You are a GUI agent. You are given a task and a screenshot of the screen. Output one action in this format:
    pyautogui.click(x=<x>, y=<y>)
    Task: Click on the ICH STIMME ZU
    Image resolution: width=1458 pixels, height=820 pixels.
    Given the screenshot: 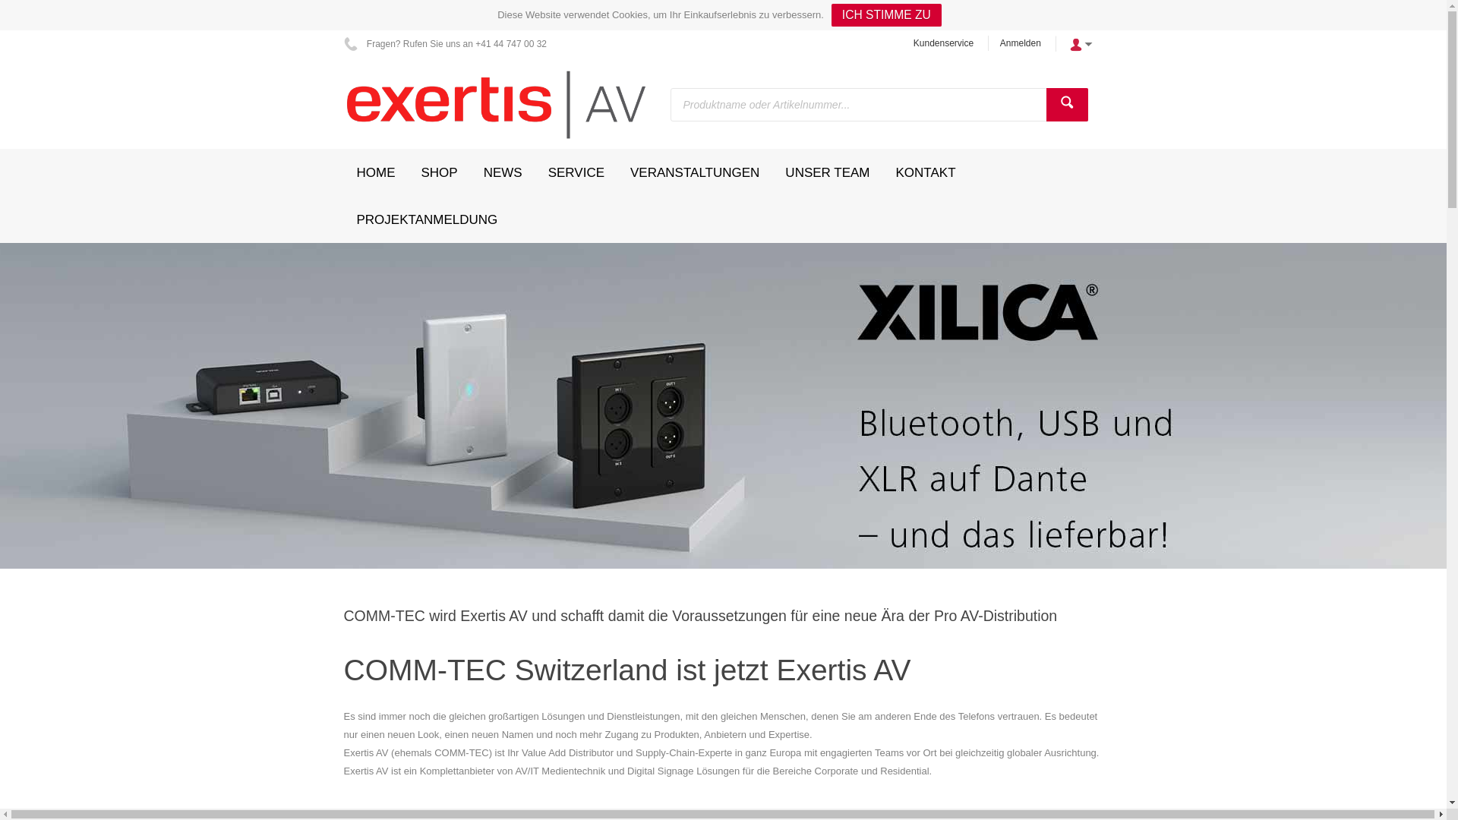 What is the action you would take?
    pyautogui.click(x=887, y=15)
    